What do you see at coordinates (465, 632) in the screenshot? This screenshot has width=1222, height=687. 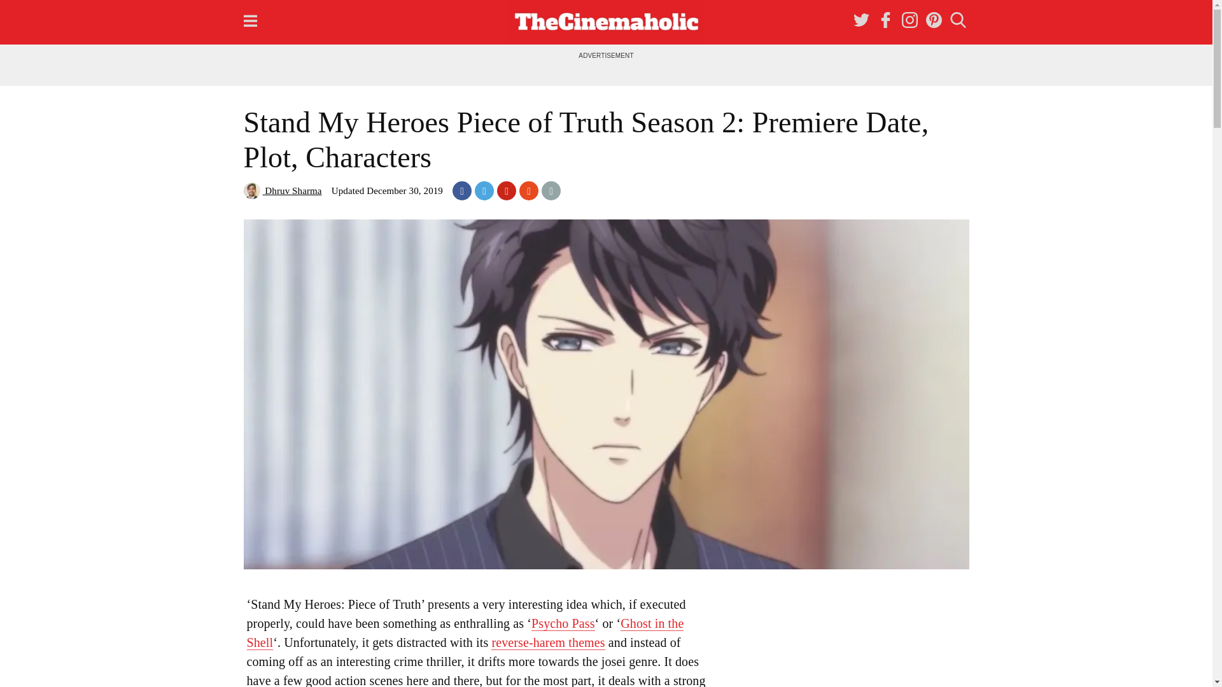 I see `Ghost in the Shell` at bounding box center [465, 632].